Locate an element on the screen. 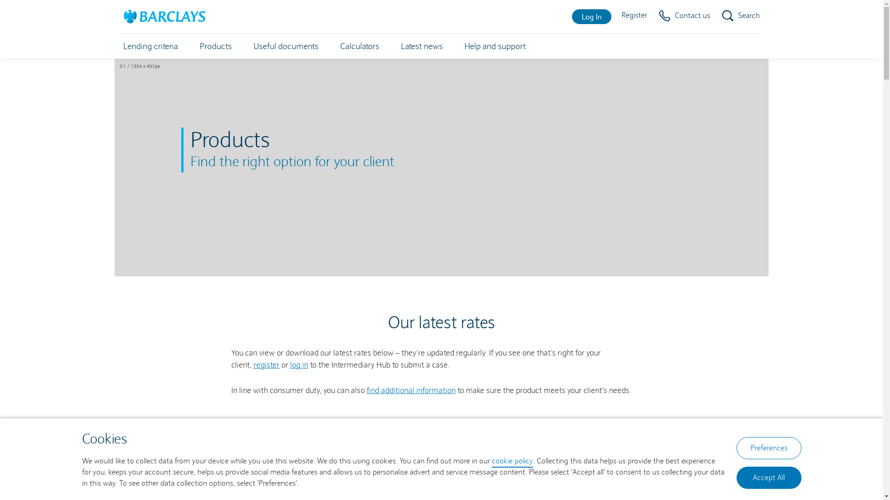 The image size is (890, 500). cookie policy is located at coordinates (512, 462).